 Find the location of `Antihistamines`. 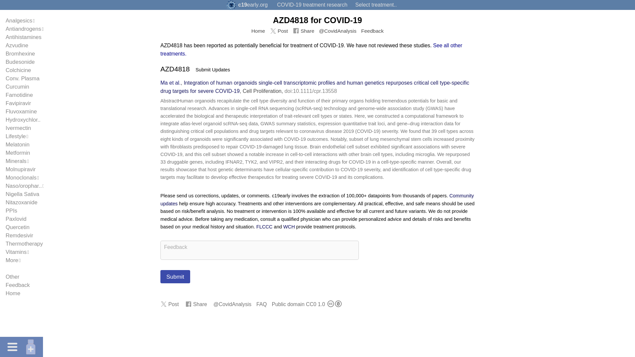

Antihistamines is located at coordinates (23, 37).